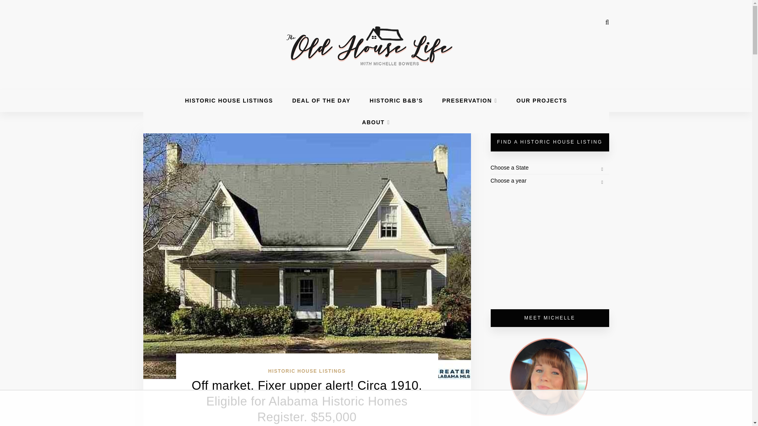  I want to click on ABOUT, so click(376, 122).